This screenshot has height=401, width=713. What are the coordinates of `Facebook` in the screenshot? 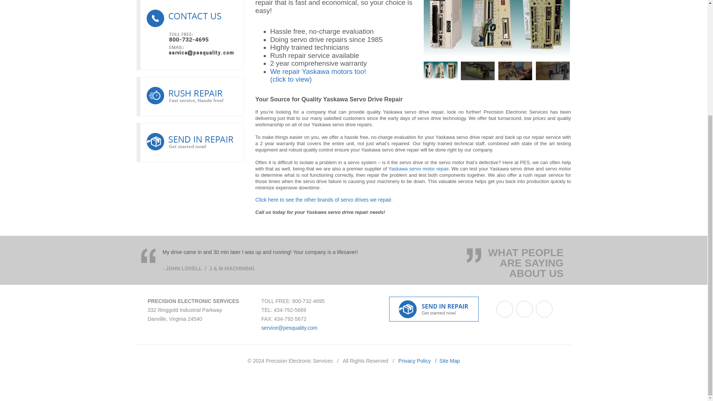 It's located at (505, 309).